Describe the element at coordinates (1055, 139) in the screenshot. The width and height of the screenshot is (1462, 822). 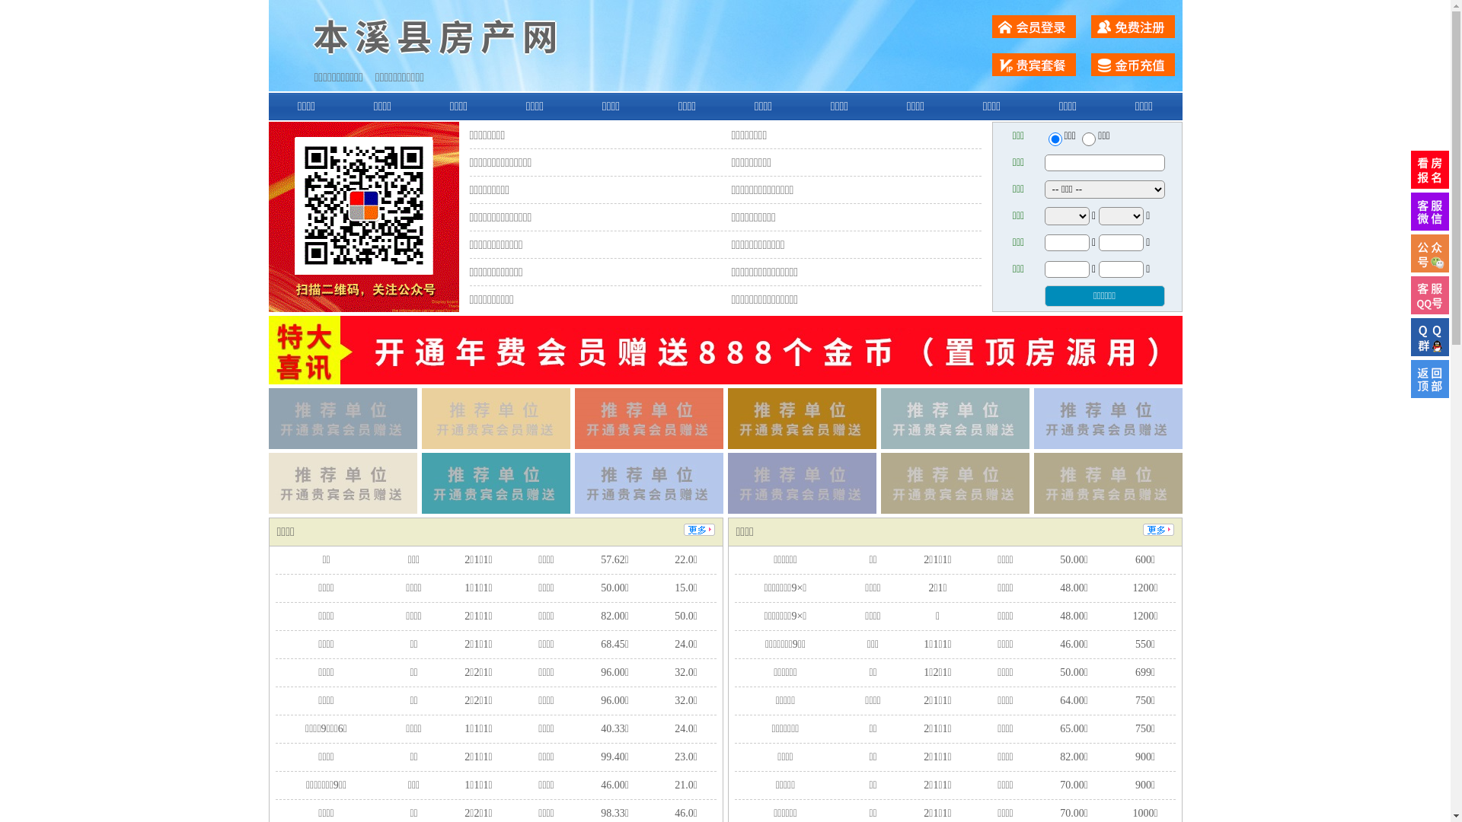
I see `ershou` at that location.